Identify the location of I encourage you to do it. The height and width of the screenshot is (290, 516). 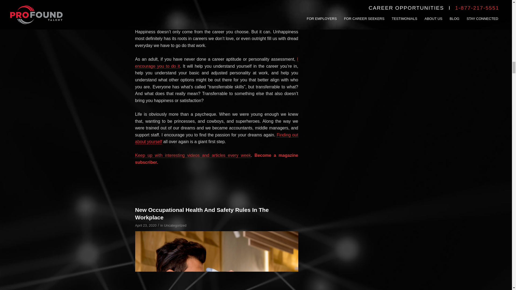
(216, 63).